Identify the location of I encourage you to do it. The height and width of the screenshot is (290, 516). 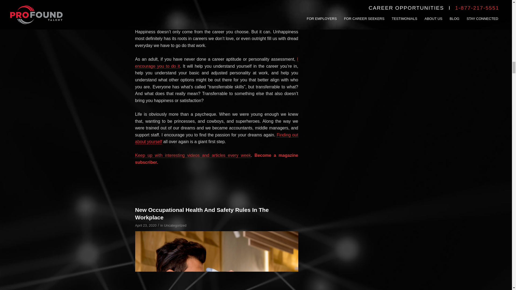
(216, 63).